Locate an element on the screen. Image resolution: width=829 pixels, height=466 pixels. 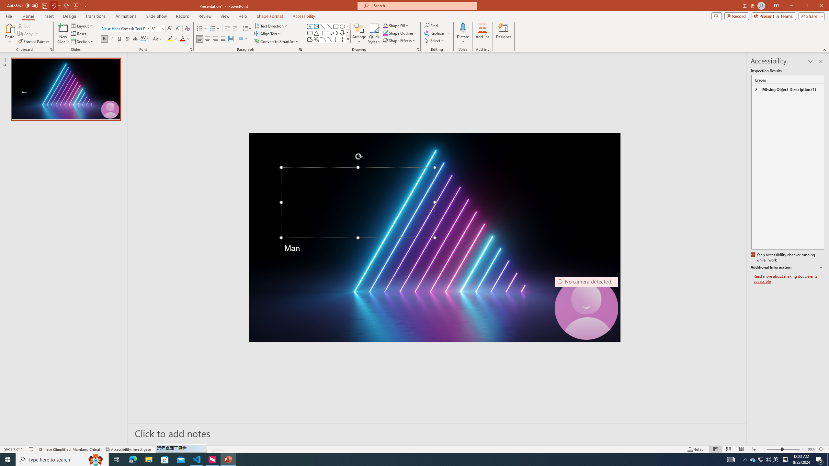
Keep accessibility checker running while I work is located at coordinates (783, 258).